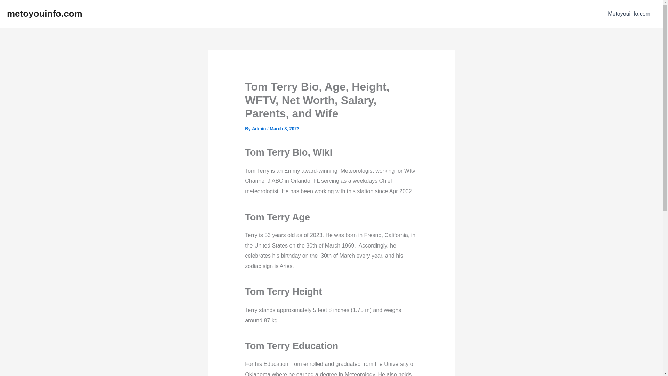 This screenshot has width=668, height=376. Describe the element at coordinates (629, 14) in the screenshot. I see `Metoyouinfo.com` at that location.